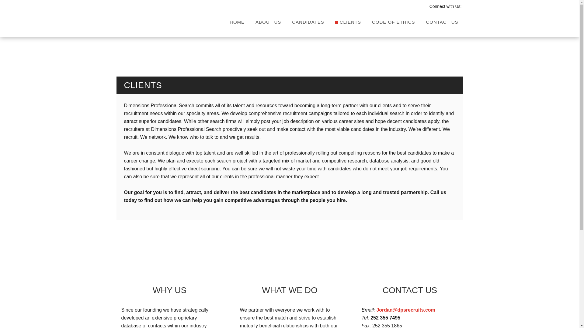 This screenshot has width=584, height=328. Describe the element at coordinates (145, 18) in the screenshot. I see `DIMENSIONS PROFESSIONAL SEARCH` at that location.